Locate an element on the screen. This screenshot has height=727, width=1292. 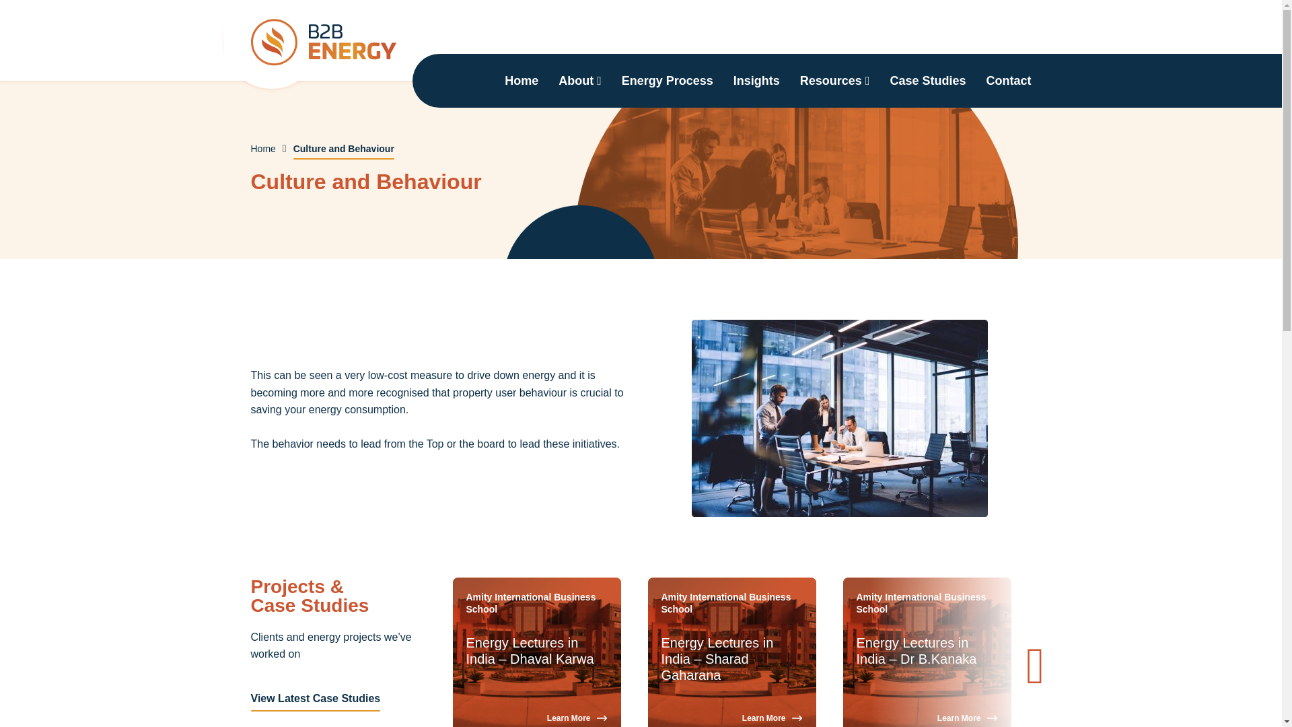
Energy Process is located at coordinates (668, 80).